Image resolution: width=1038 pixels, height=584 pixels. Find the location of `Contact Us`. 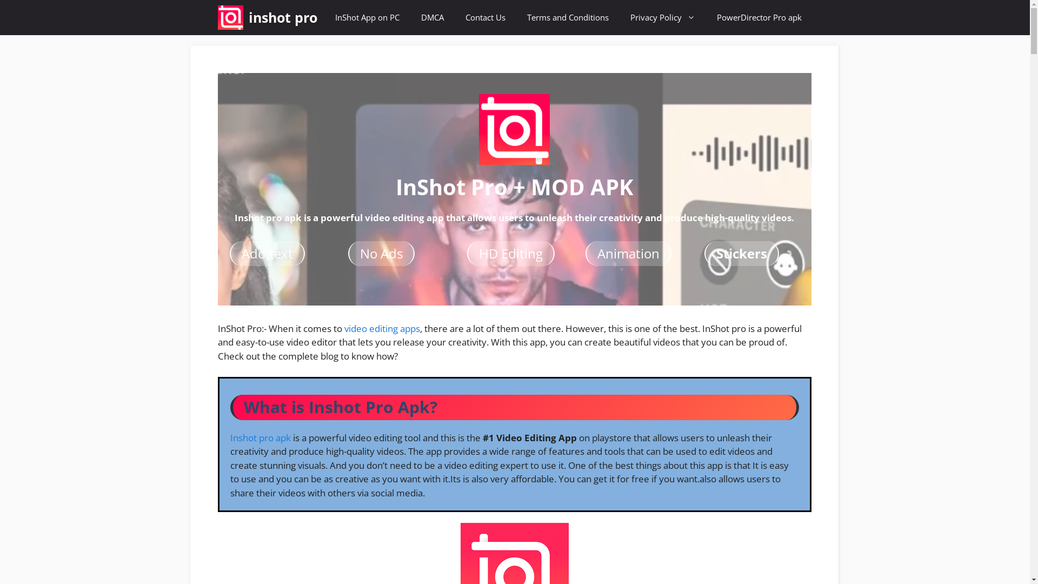

Contact Us is located at coordinates (485, 17).